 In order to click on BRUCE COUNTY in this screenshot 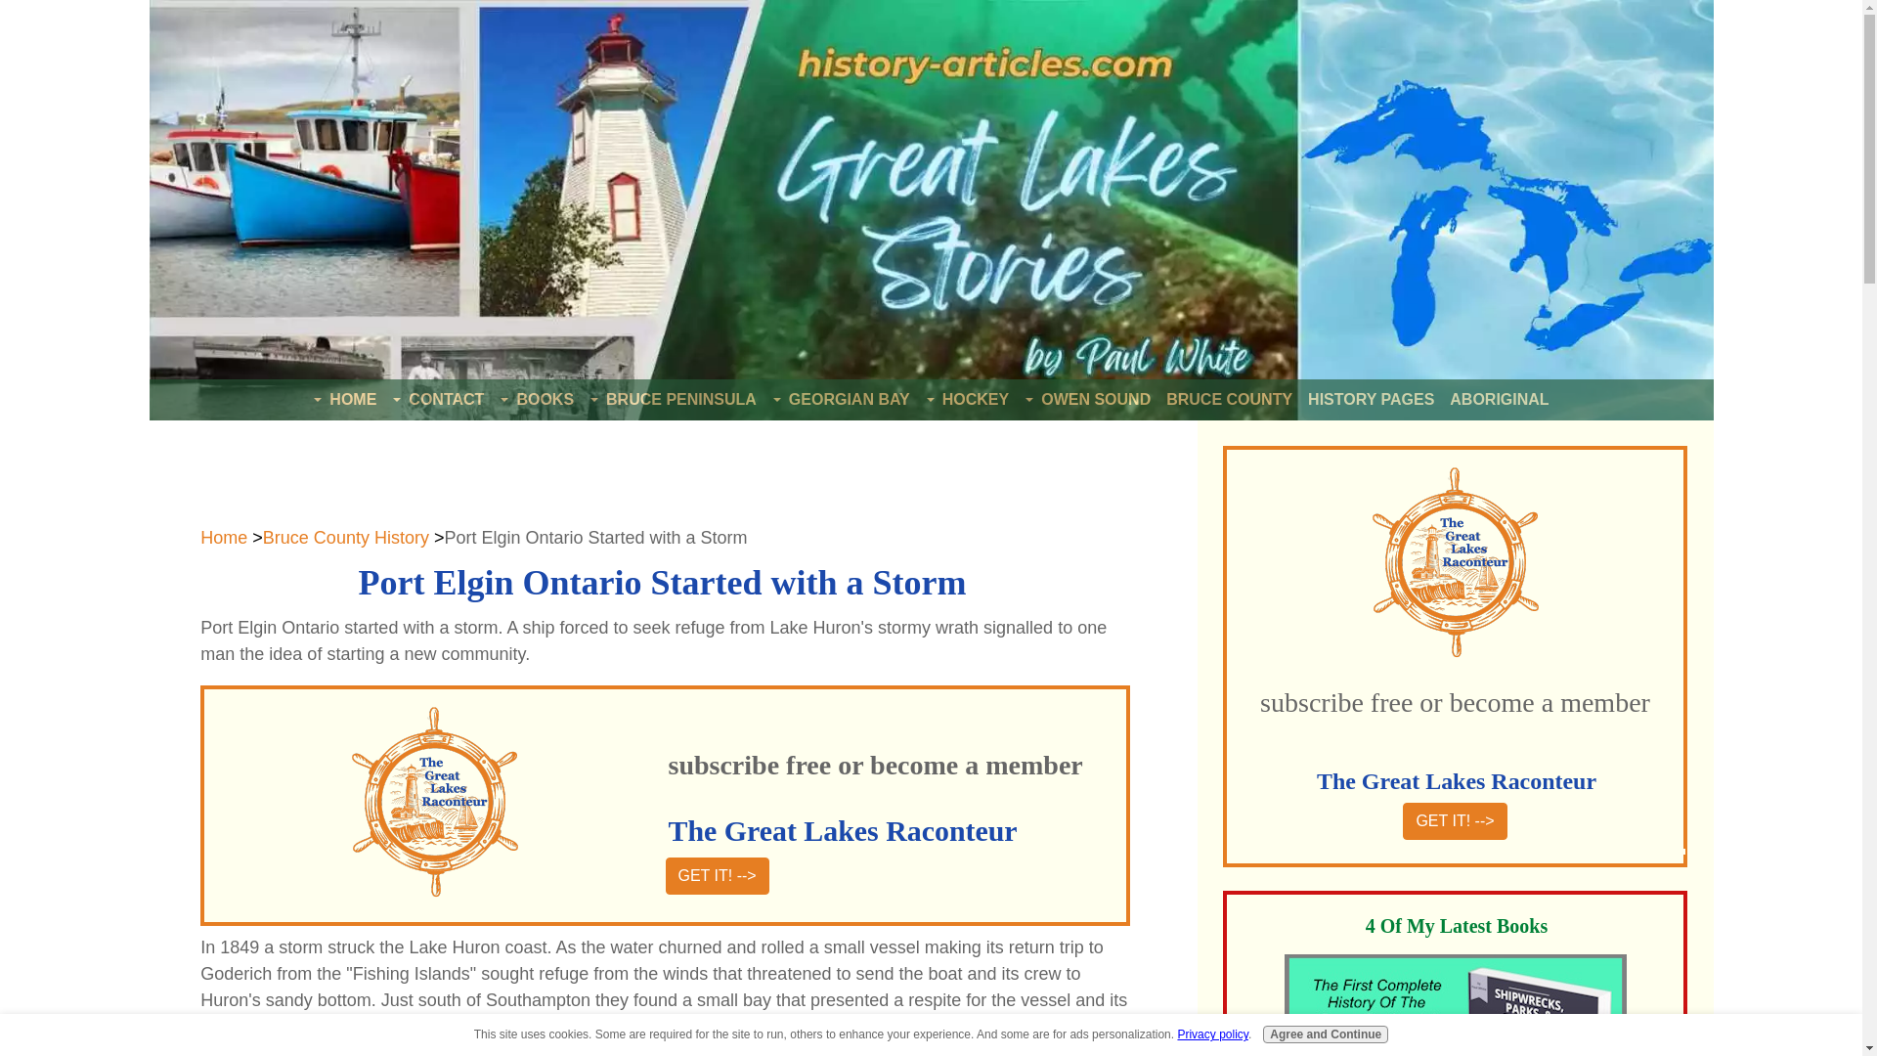, I will do `click(1229, 400)`.